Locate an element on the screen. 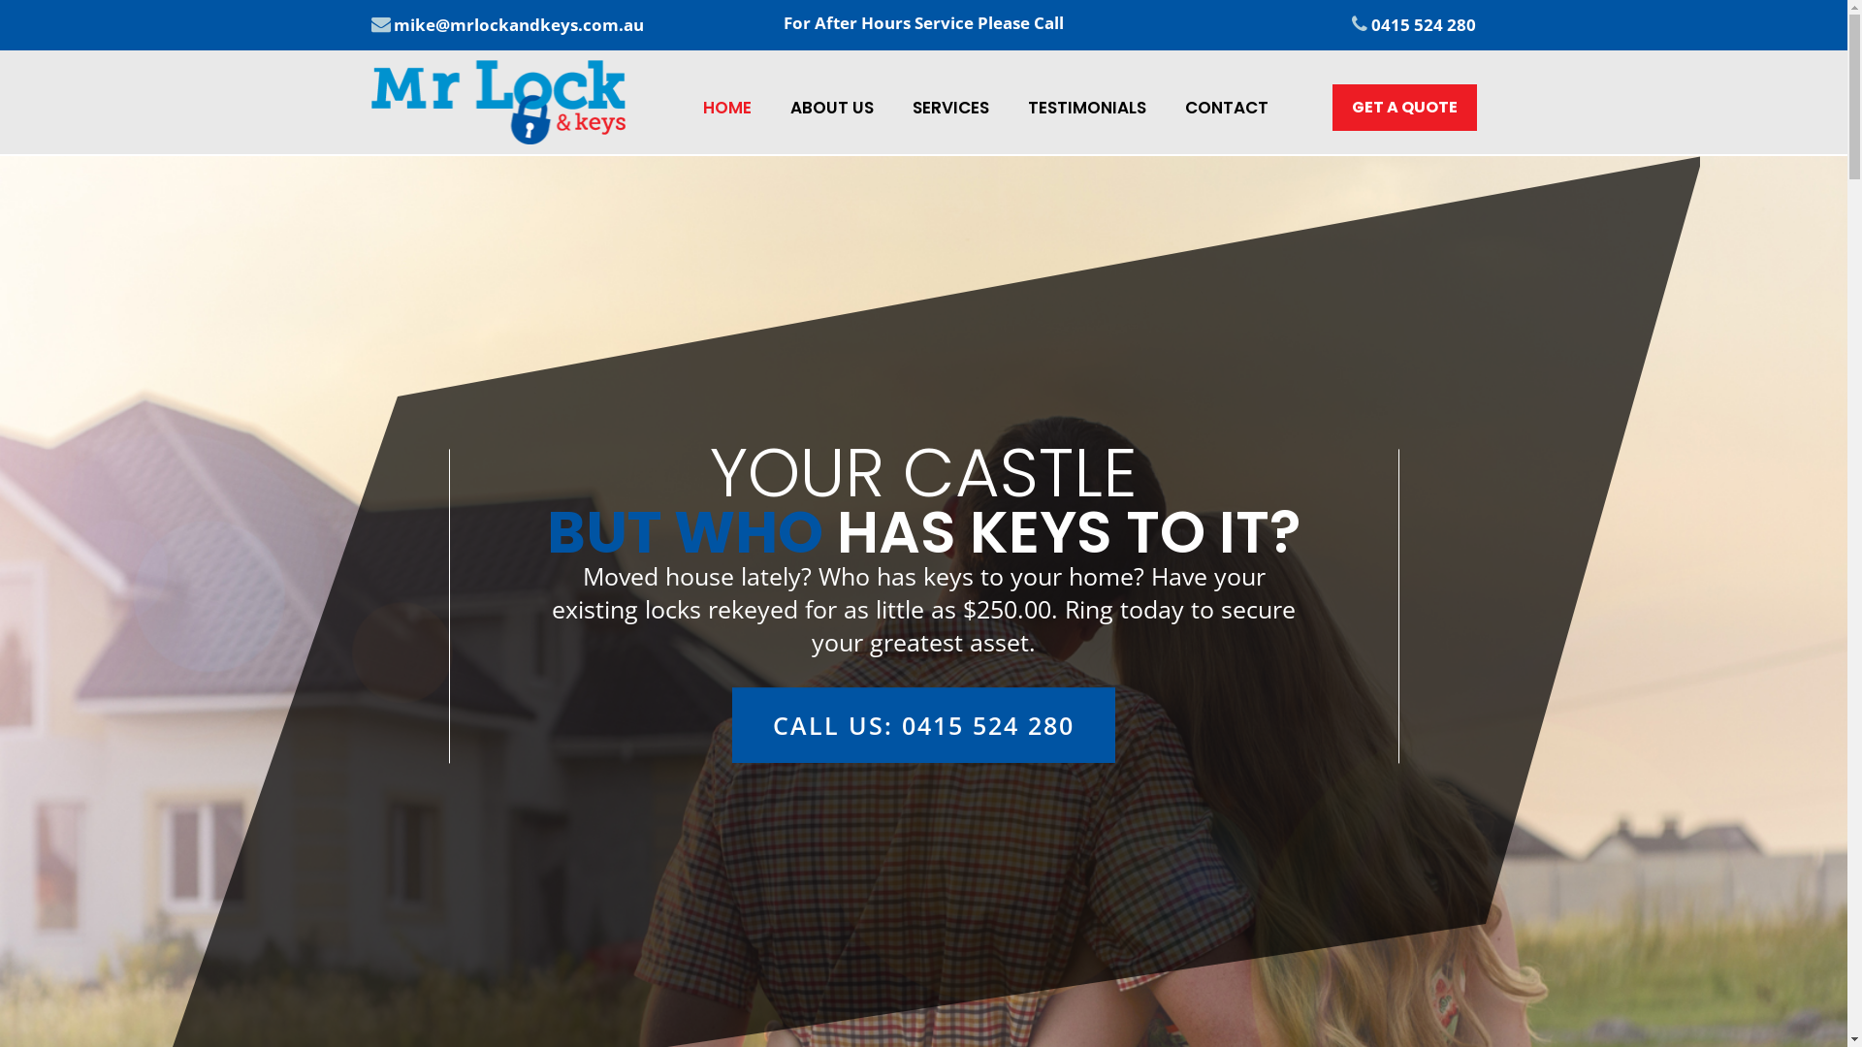 This screenshot has width=1862, height=1047. TESTIMONIALS is located at coordinates (1087, 108).